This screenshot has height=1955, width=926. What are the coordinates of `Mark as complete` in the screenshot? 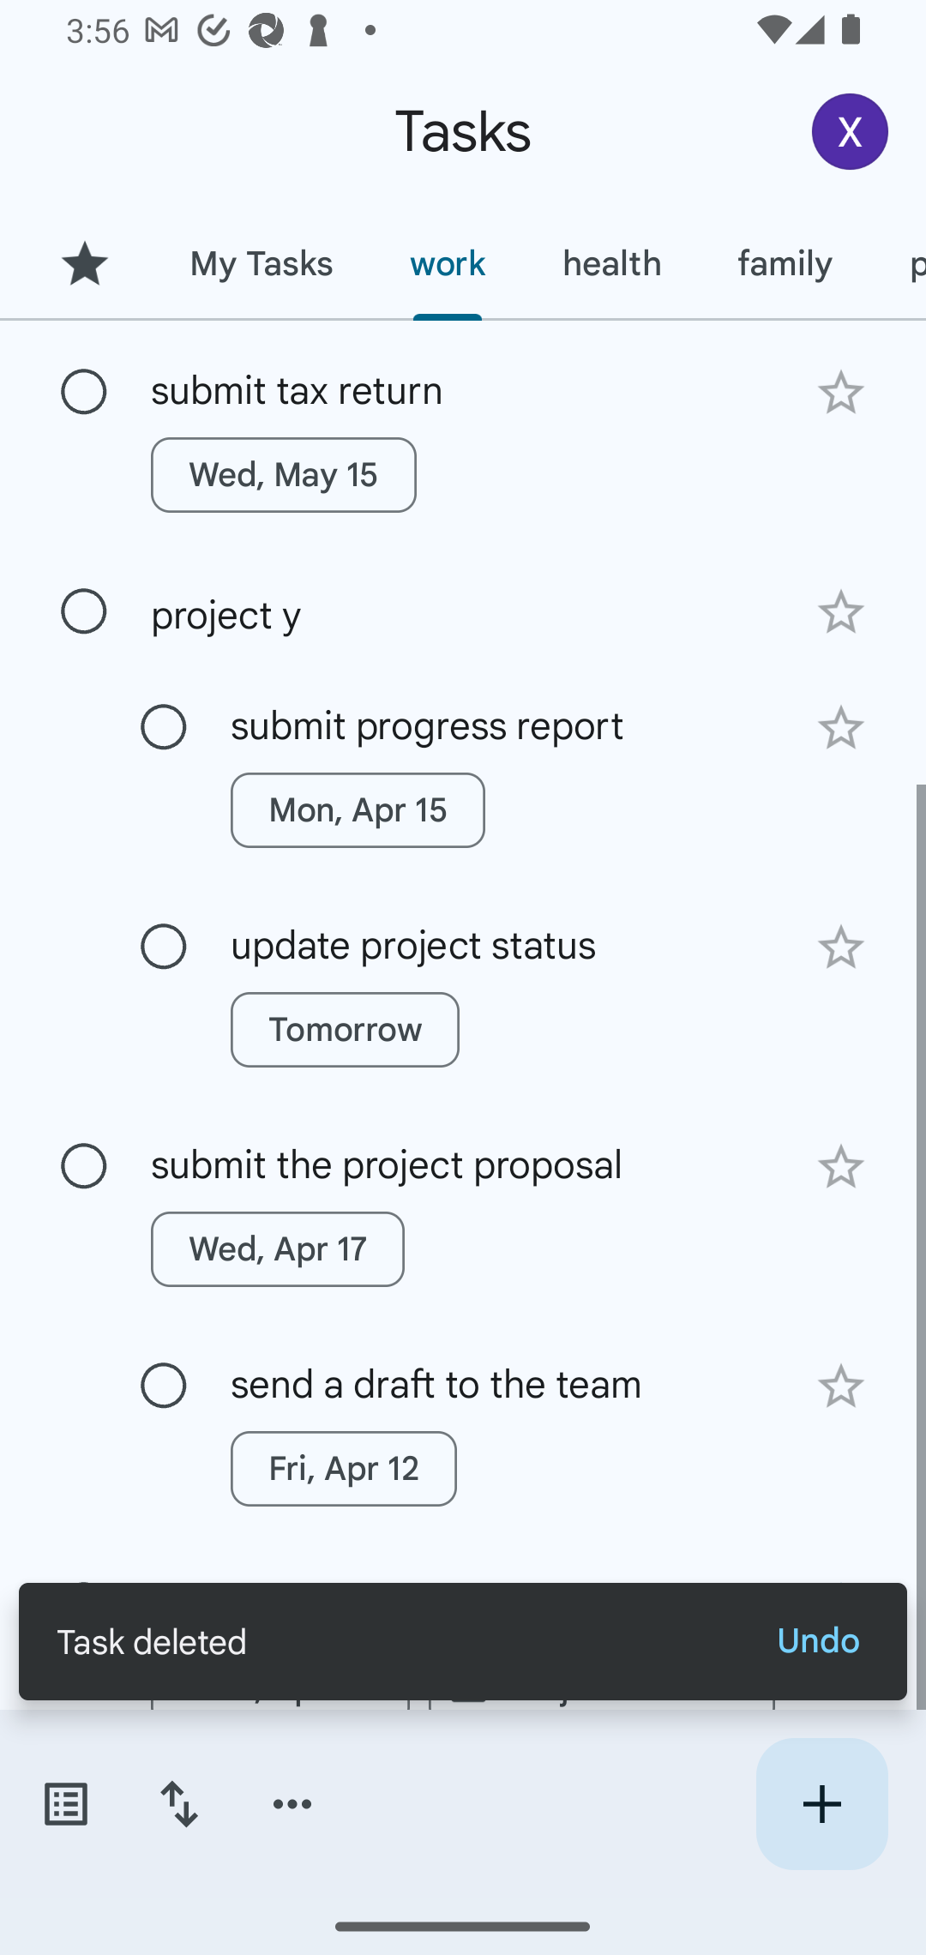 It's located at (164, 947).